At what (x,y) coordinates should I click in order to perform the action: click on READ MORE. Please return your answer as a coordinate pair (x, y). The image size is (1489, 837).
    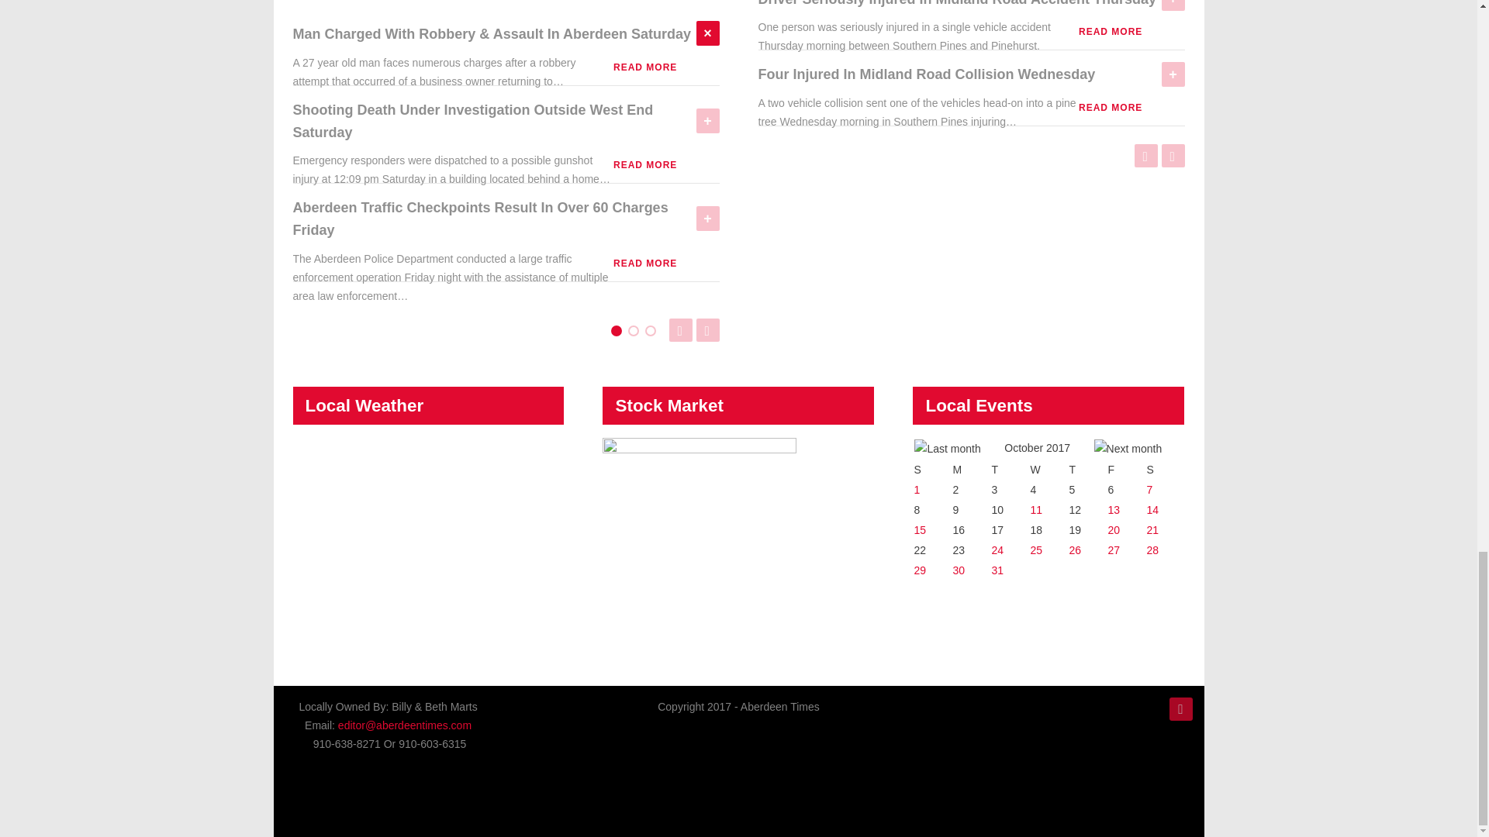
    Looking at the image, I should click on (644, 263).